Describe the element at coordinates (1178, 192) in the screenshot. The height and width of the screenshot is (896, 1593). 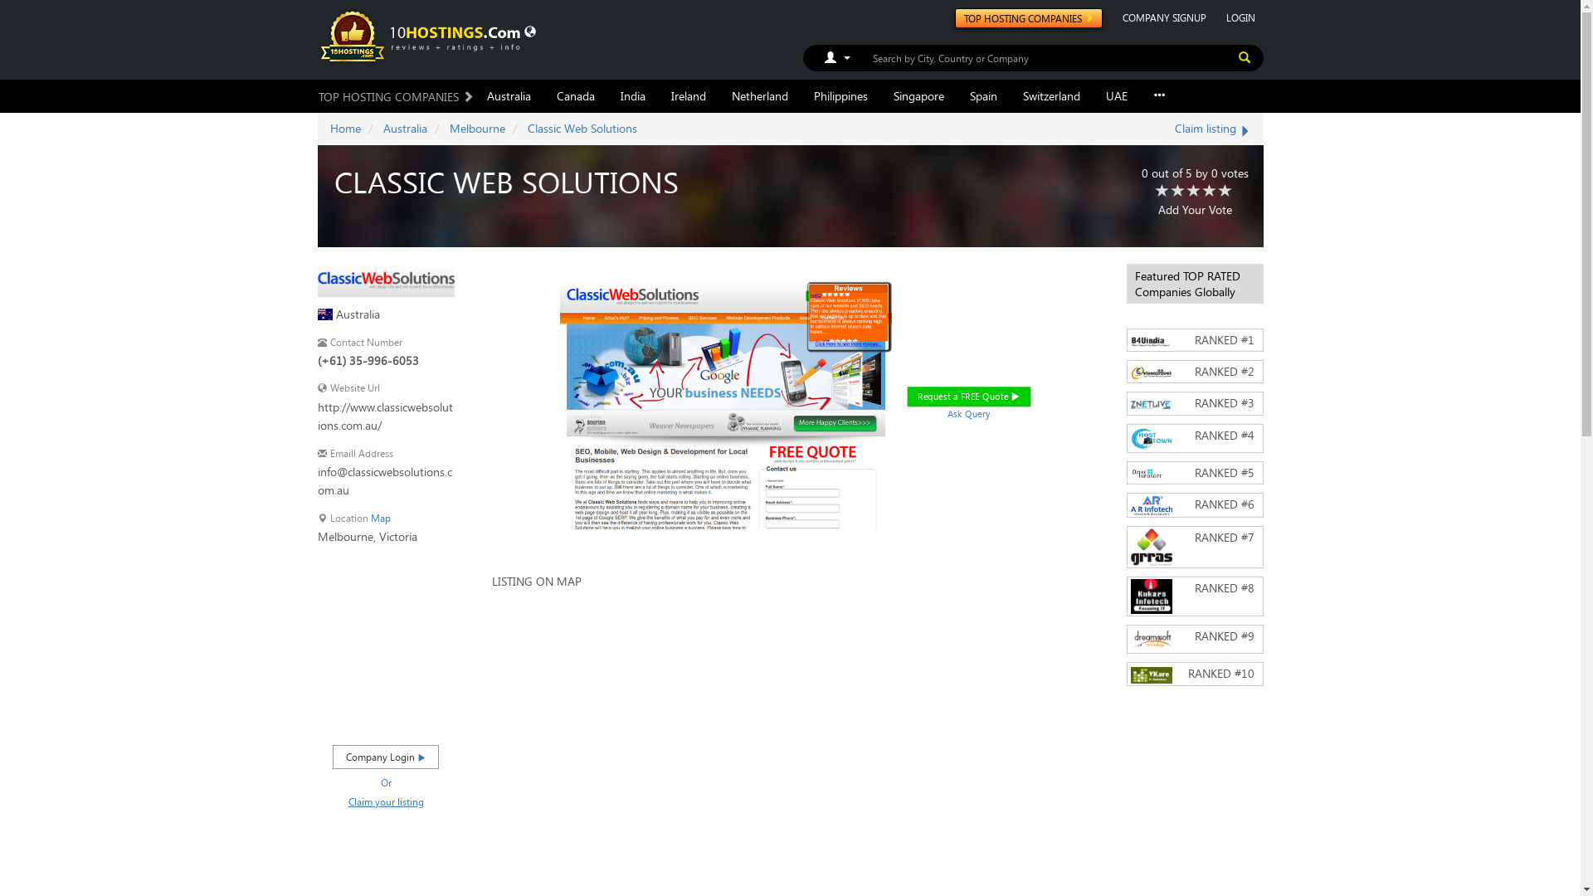
I see `Give Fair Rating to Classic Web Solutions` at that location.